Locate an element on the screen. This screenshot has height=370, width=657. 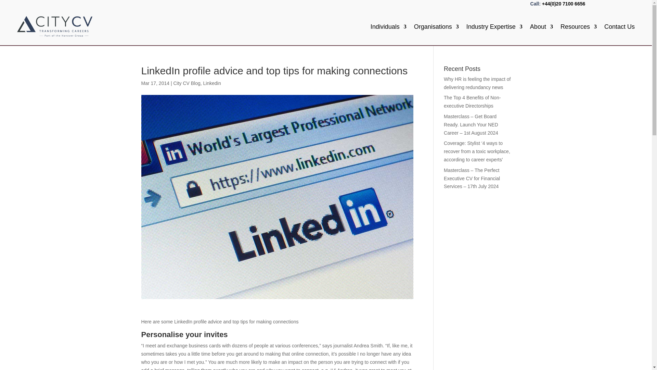
Industry Expertise is located at coordinates (494, 26).